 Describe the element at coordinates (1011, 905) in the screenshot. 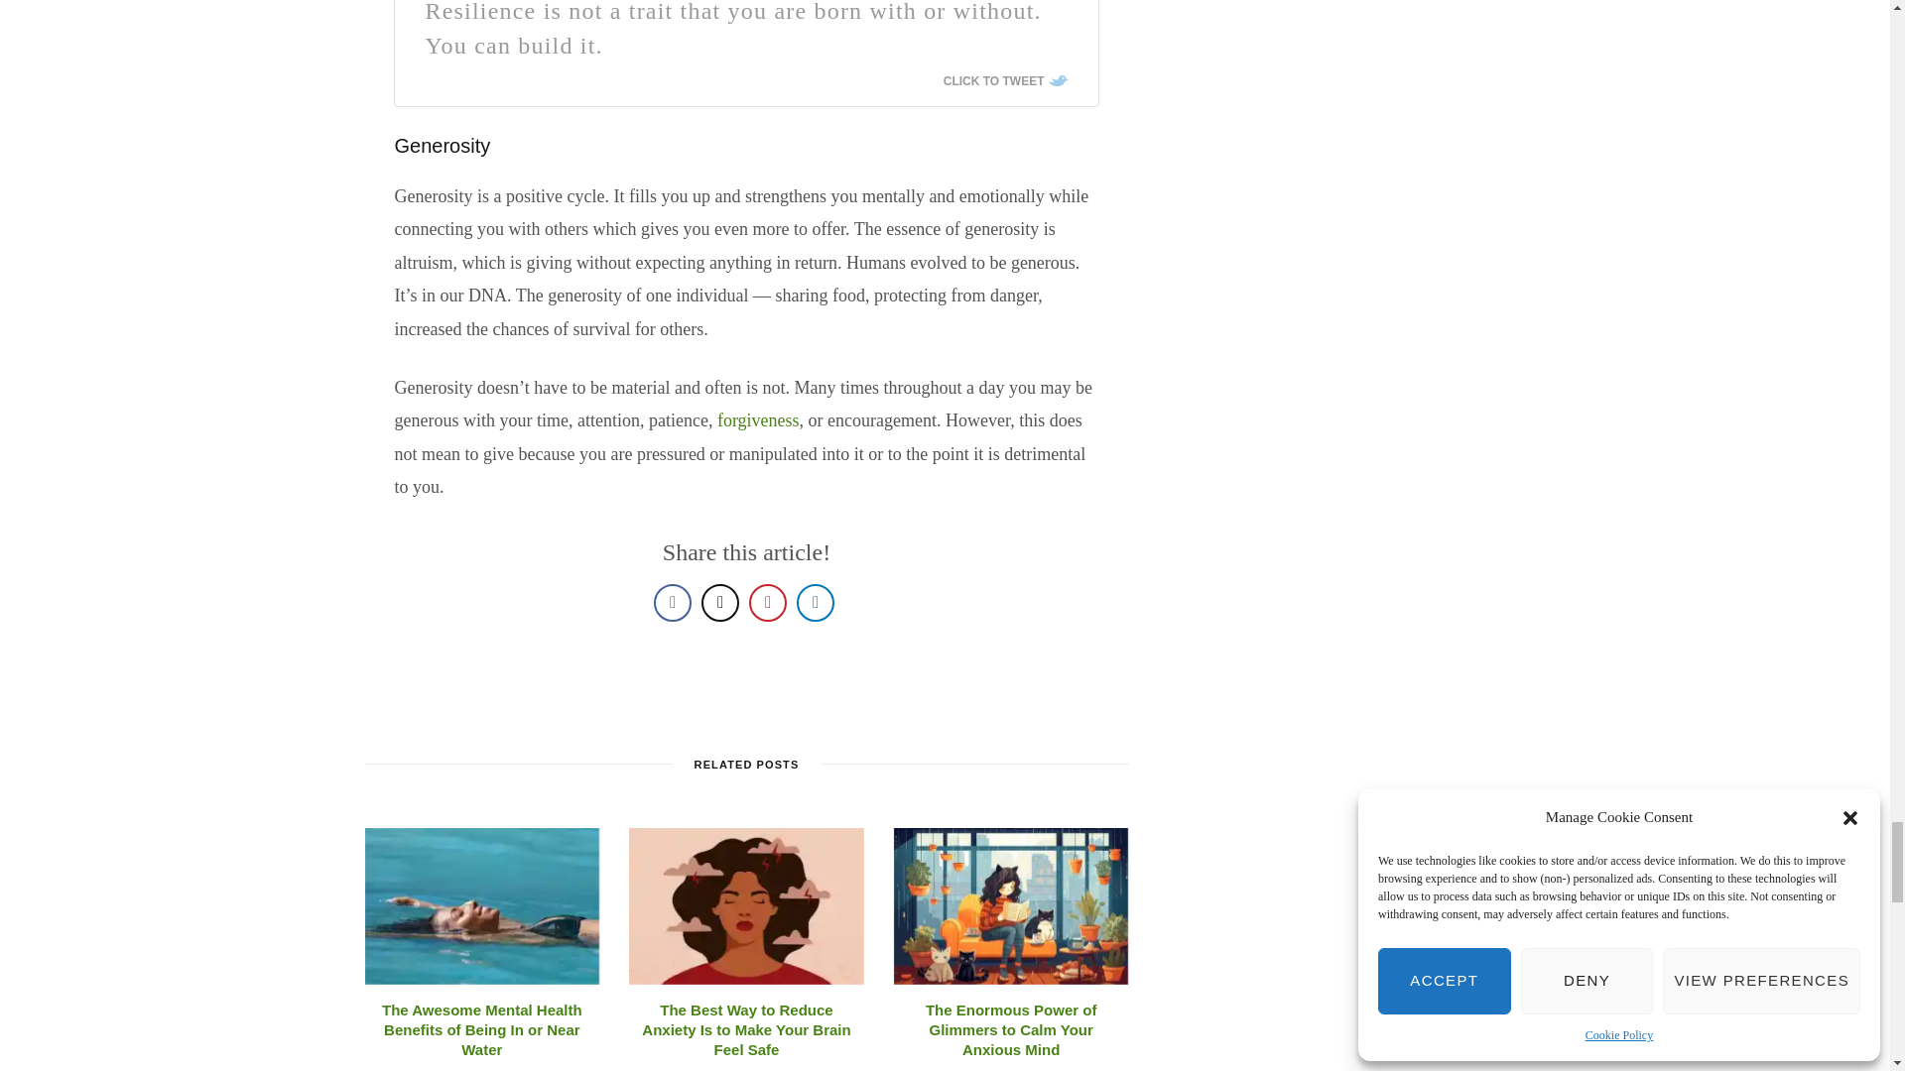

I see `The Enormous Power of Glimmers to Calm Your Anxious Mind` at that location.